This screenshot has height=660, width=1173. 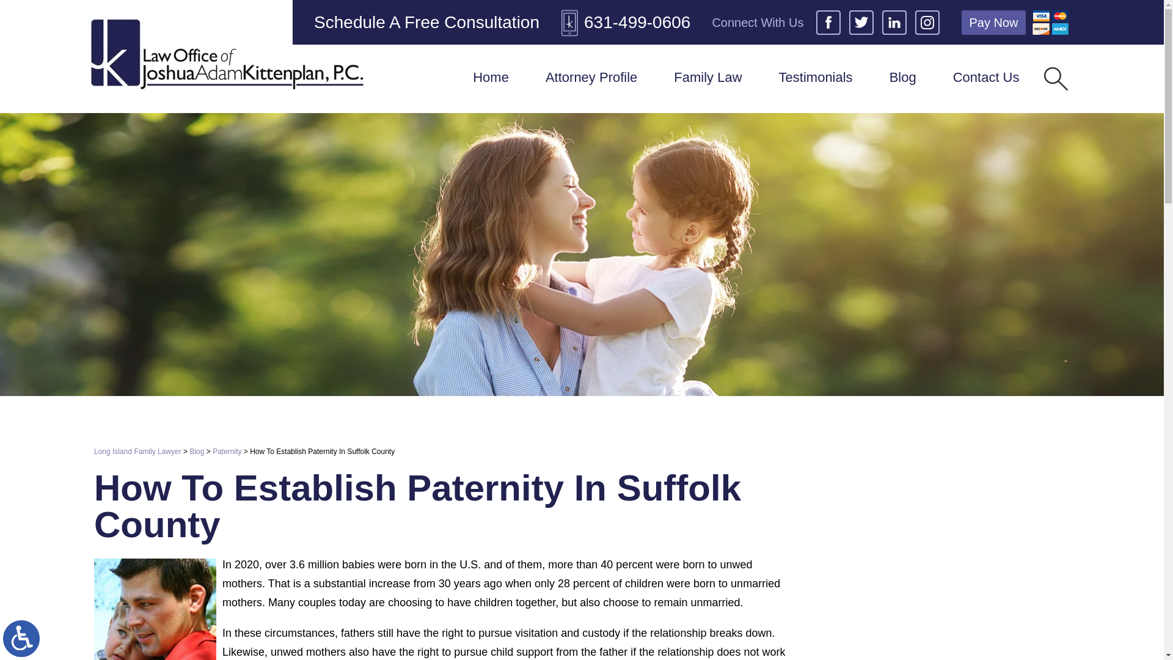 What do you see at coordinates (21, 638) in the screenshot?
I see `Switch to ADA Accessible Website` at bounding box center [21, 638].